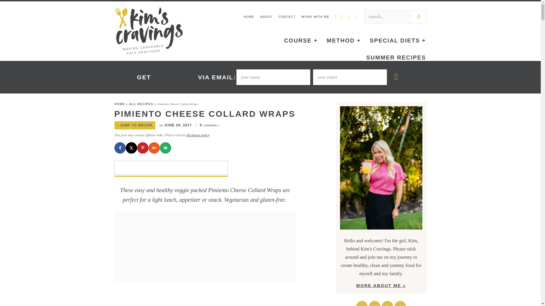 The height and width of the screenshot is (306, 545). What do you see at coordinates (287, 17) in the screenshot?
I see `CONTACT` at bounding box center [287, 17].